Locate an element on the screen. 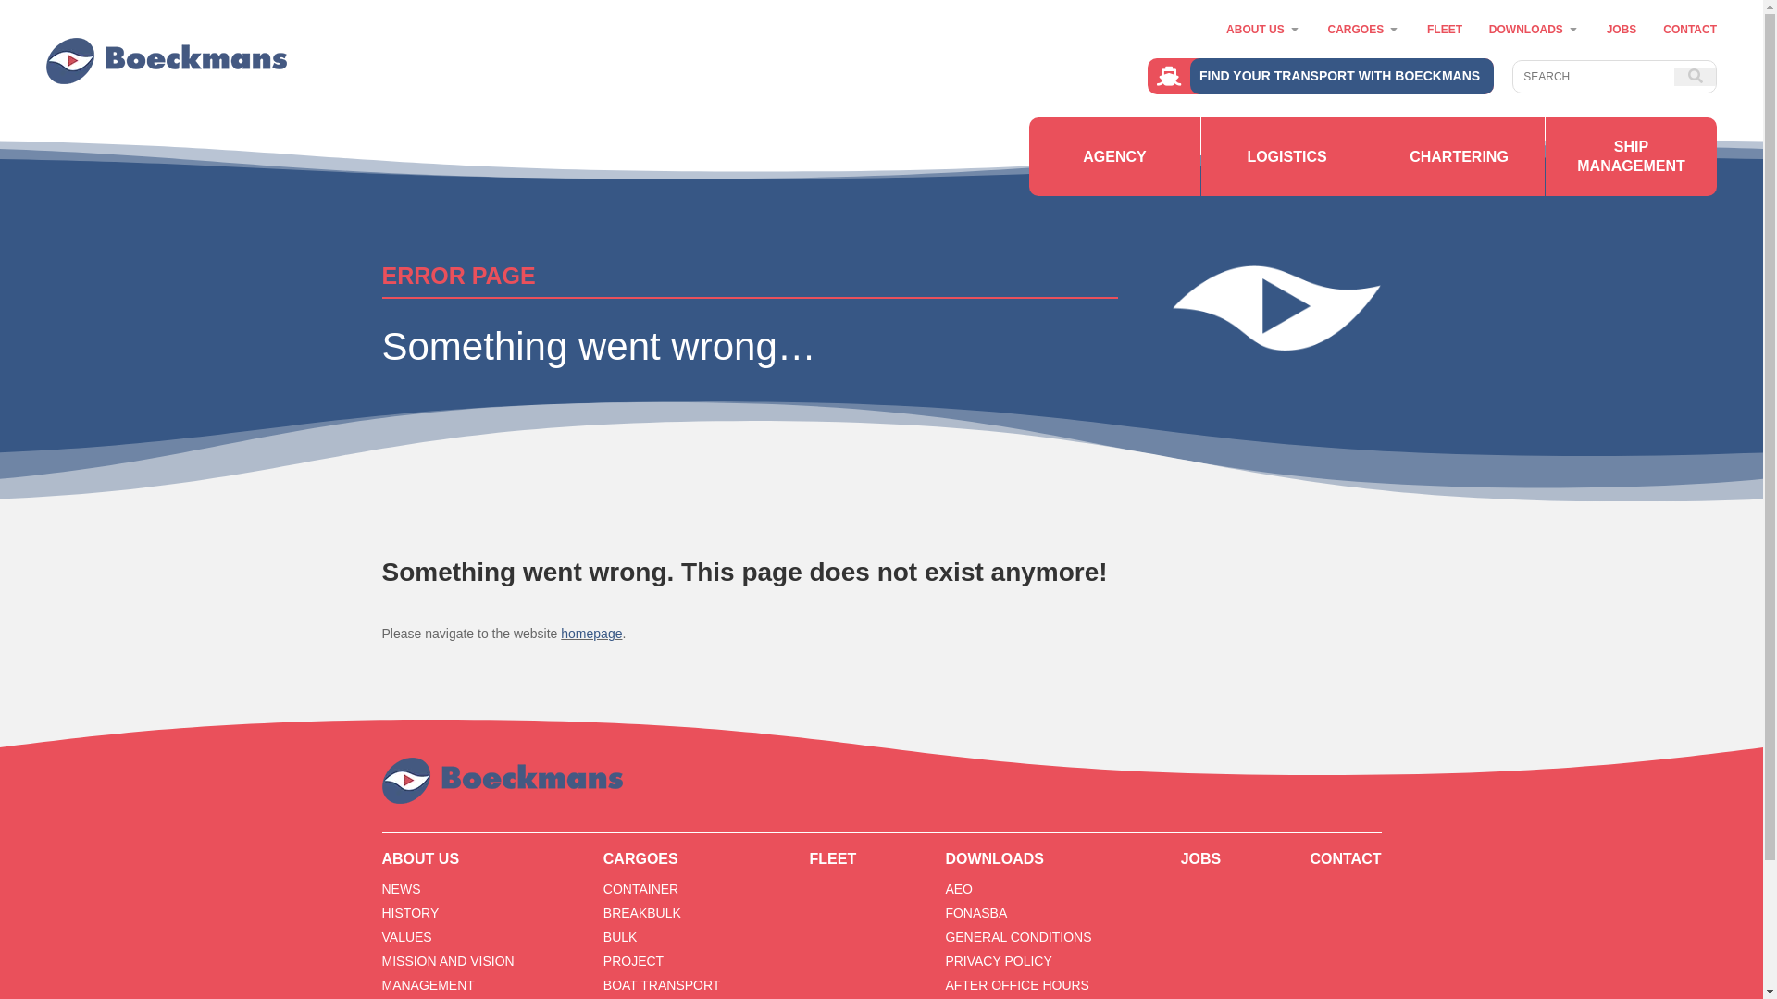 The image size is (1777, 999). MANAGEMENT is located at coordinates (428, 985).